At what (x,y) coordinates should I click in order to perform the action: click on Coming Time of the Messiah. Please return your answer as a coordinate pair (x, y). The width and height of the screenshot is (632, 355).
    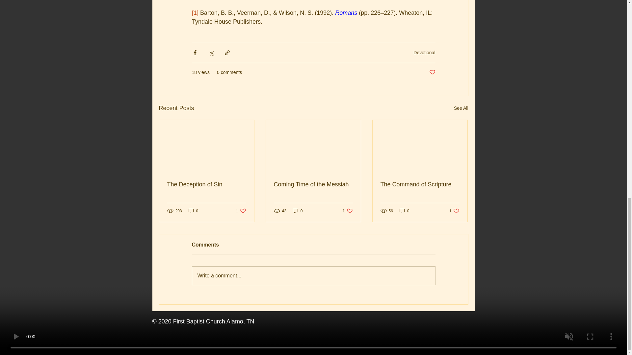
    Looking at the image, I should click on (313, 184).